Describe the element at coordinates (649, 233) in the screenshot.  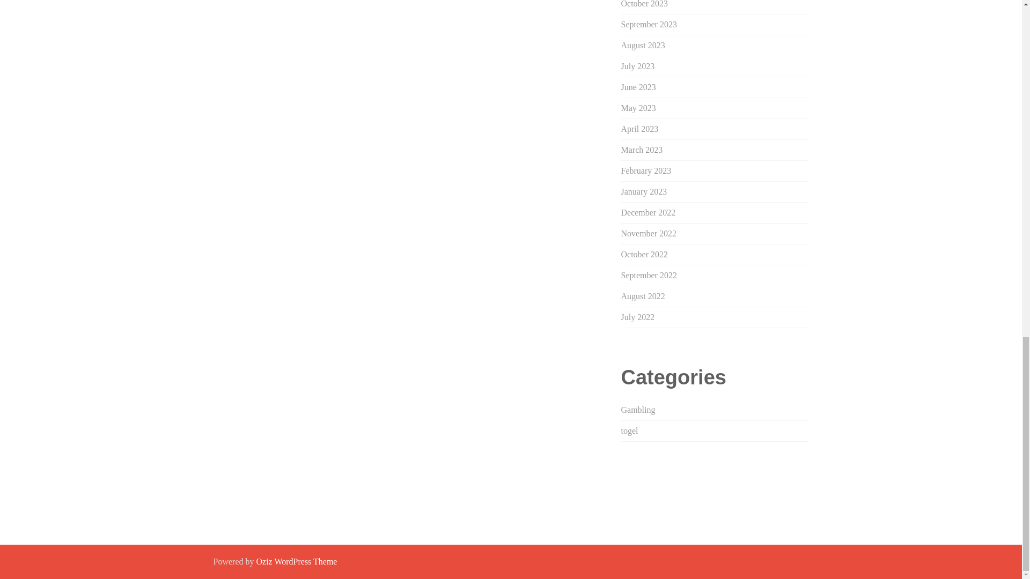
I see `November 2022` at that location.